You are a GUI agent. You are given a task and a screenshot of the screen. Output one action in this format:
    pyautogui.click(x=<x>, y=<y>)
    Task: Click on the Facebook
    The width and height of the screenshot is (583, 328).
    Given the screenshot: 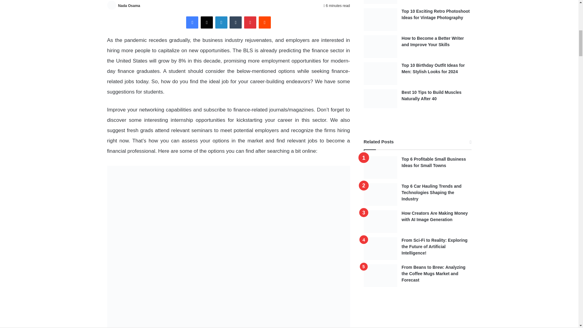 What is the action you would take?
    pyautogui.click(x=192, y=22)
    